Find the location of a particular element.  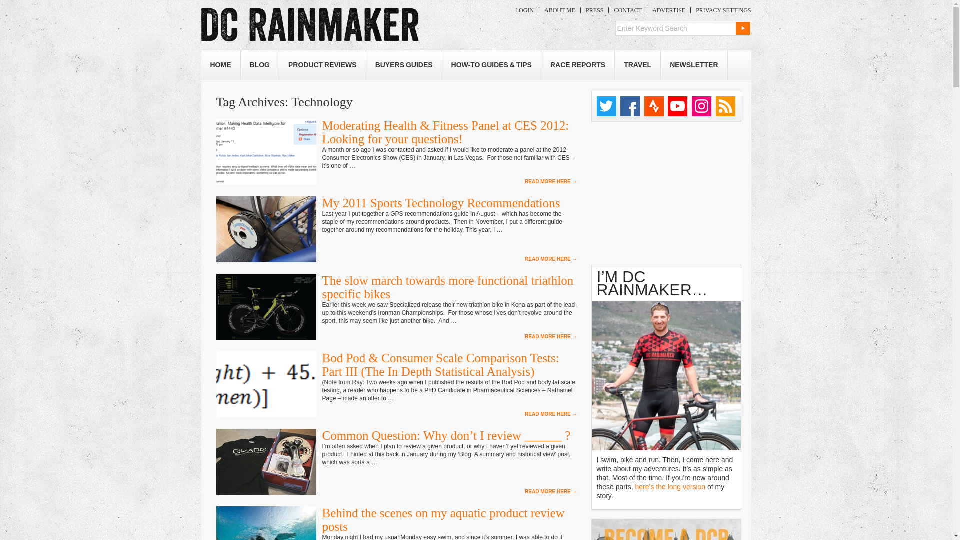

Search is located at coordinates (743, 28).